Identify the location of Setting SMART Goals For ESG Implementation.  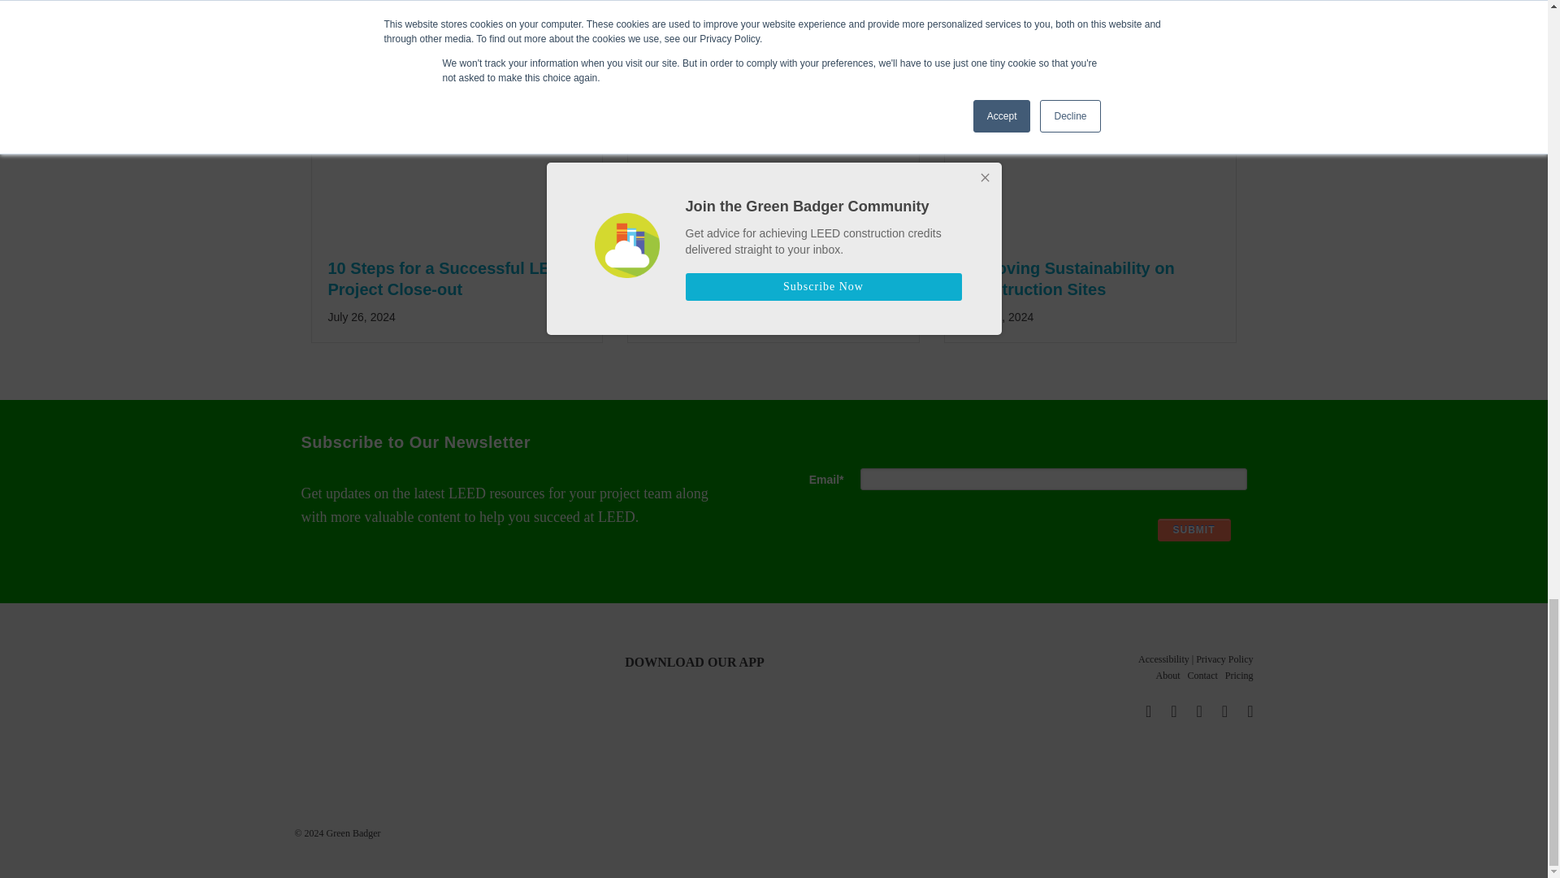
(773, 230).